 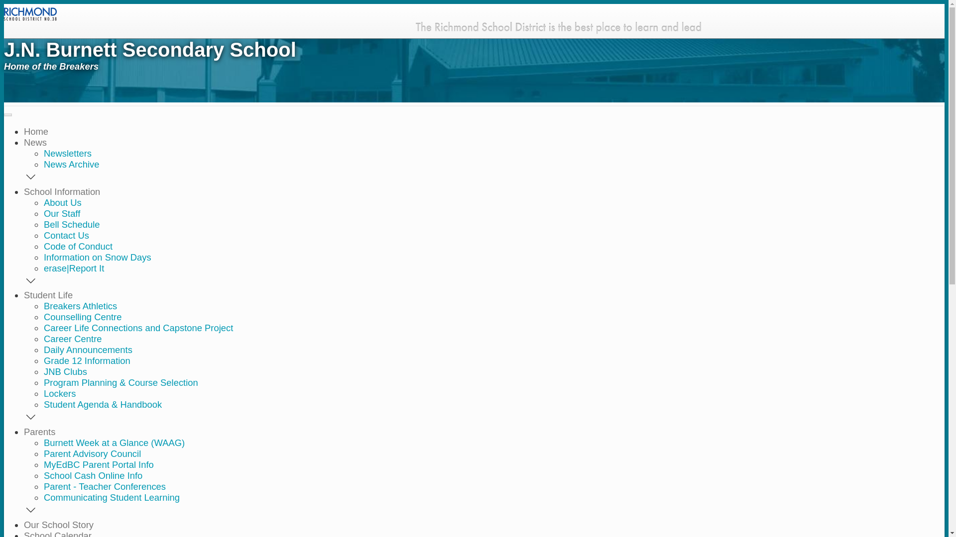 What do you see at coordinates (35, 142) in the screenshot?
I see `News` at bounding box center [35, 142].